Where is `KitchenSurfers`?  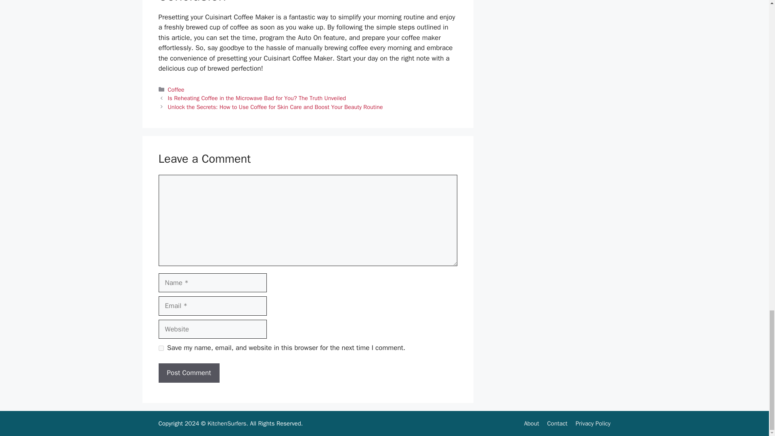
KitchenSurfers is located at coordinates (227, 423).